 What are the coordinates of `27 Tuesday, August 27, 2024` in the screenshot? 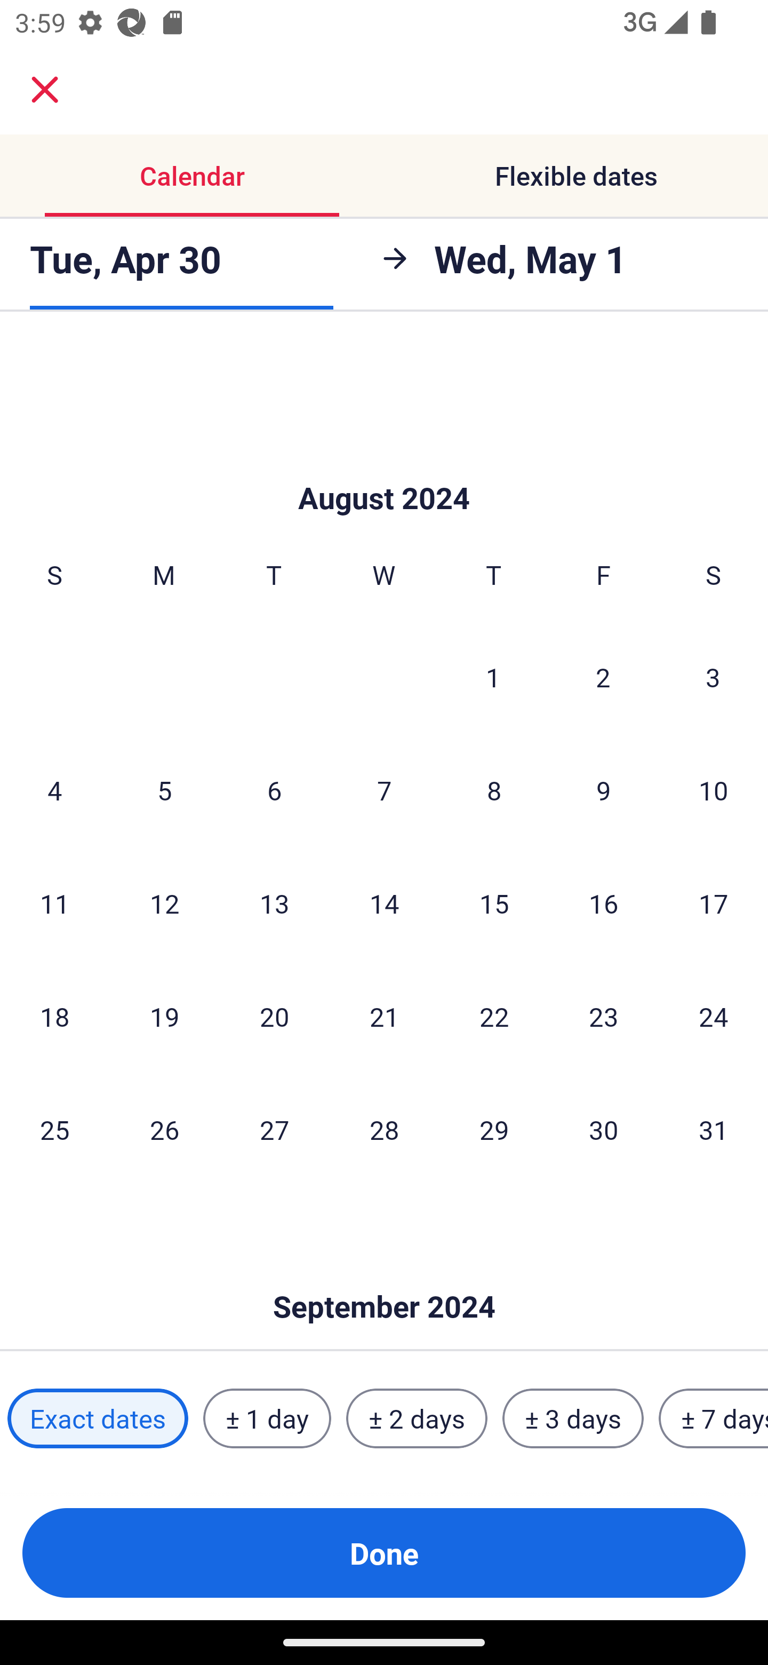 It's located at (274, 1129).